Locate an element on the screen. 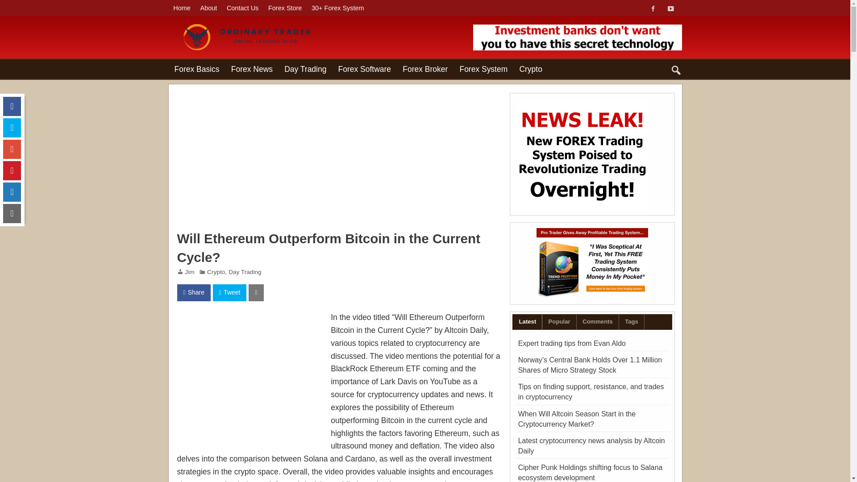 The height and width of the screenshot is (482, 857). FX Profitude is located at coordinates (578, 37).